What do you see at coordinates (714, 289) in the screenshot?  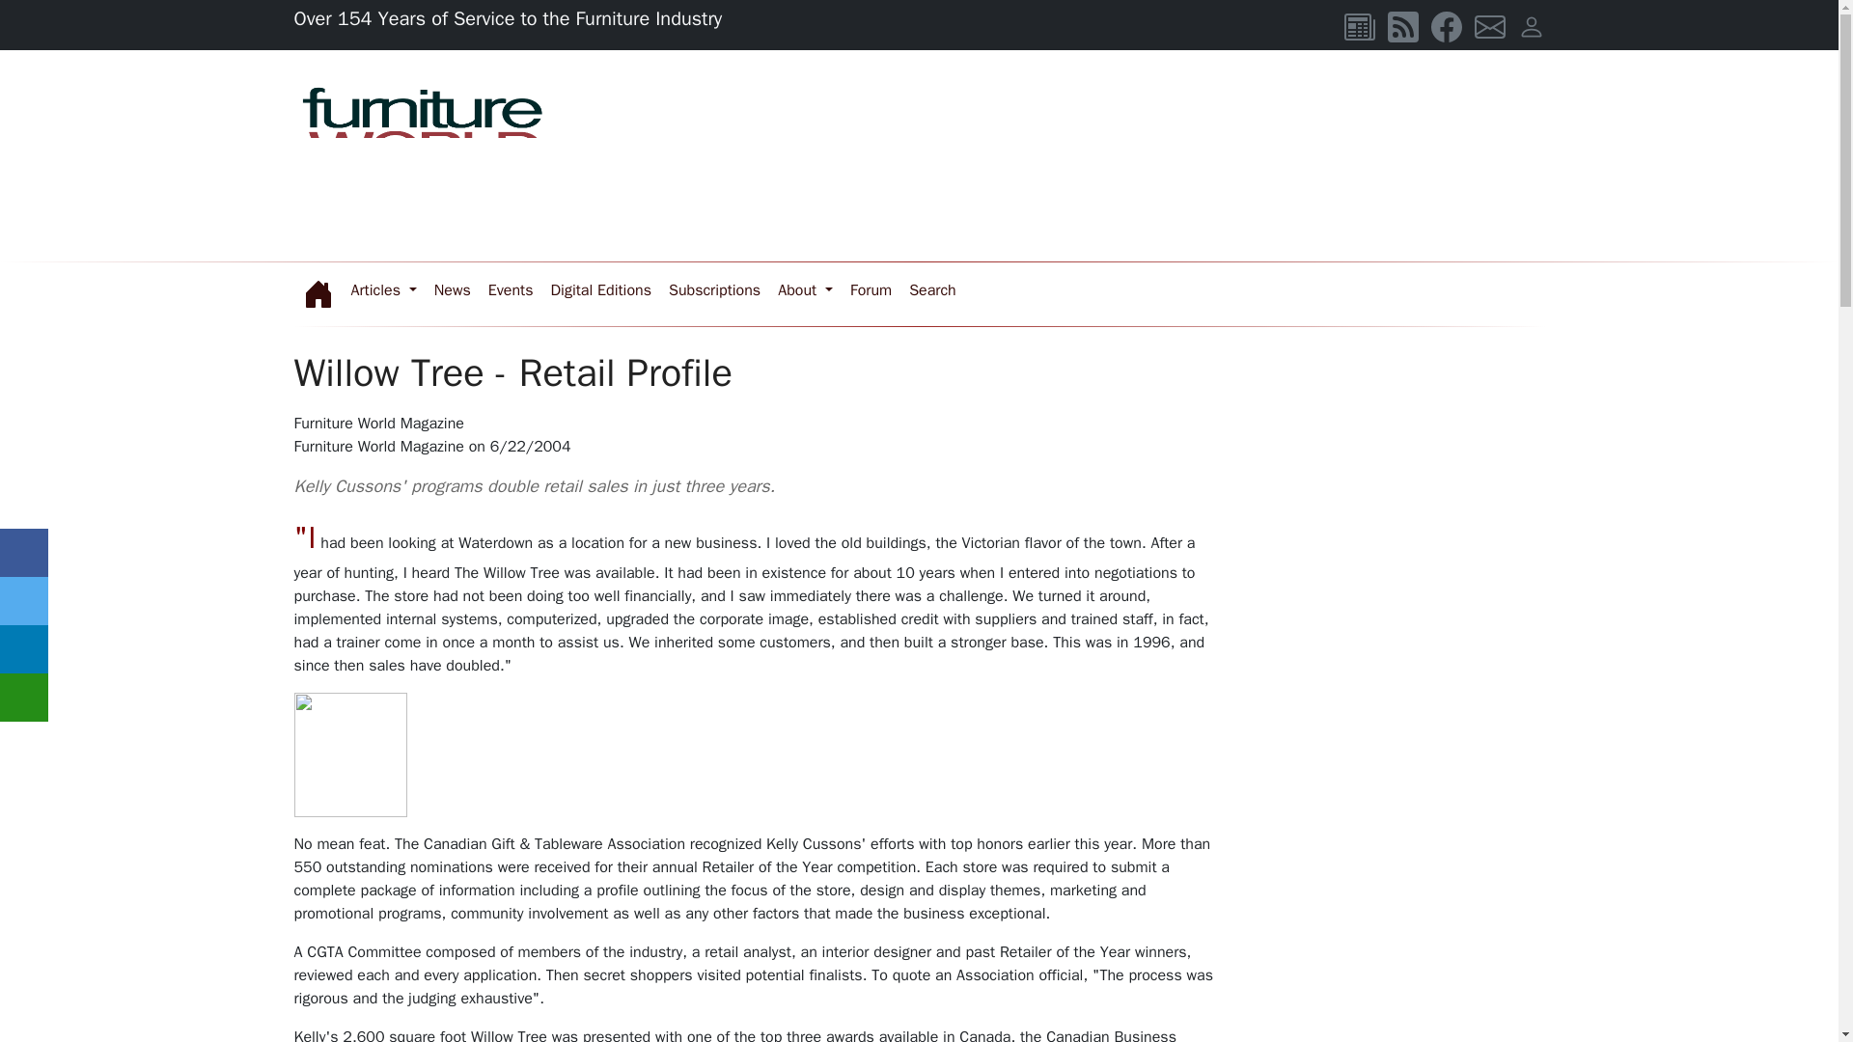 I see `Furniture World Magazine Print Subscriptions` at bounding box center [714, 289].